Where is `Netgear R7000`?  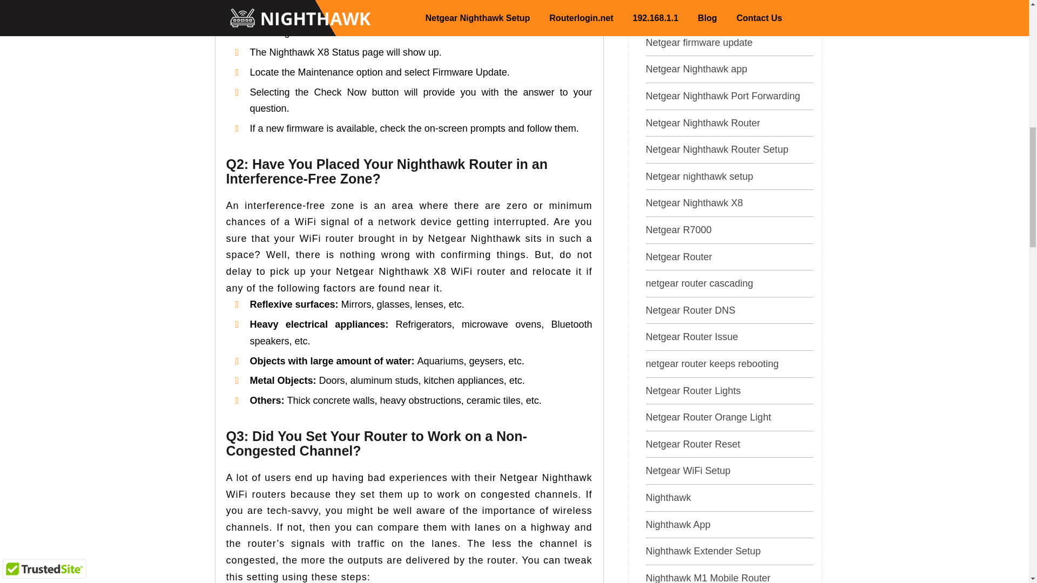
Netgear R7000 is located at coordinates (678, 230).